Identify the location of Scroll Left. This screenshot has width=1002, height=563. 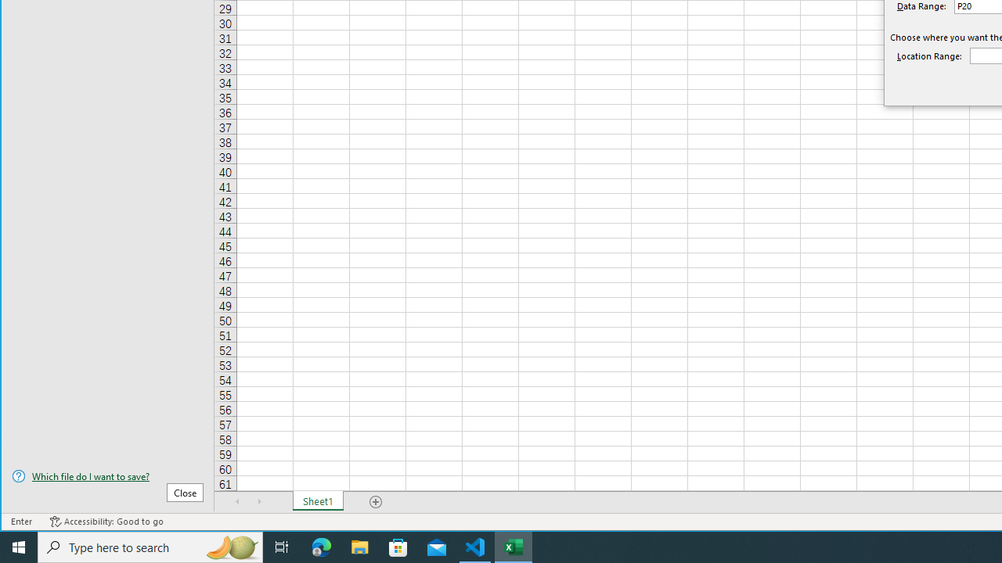
(238, 501).